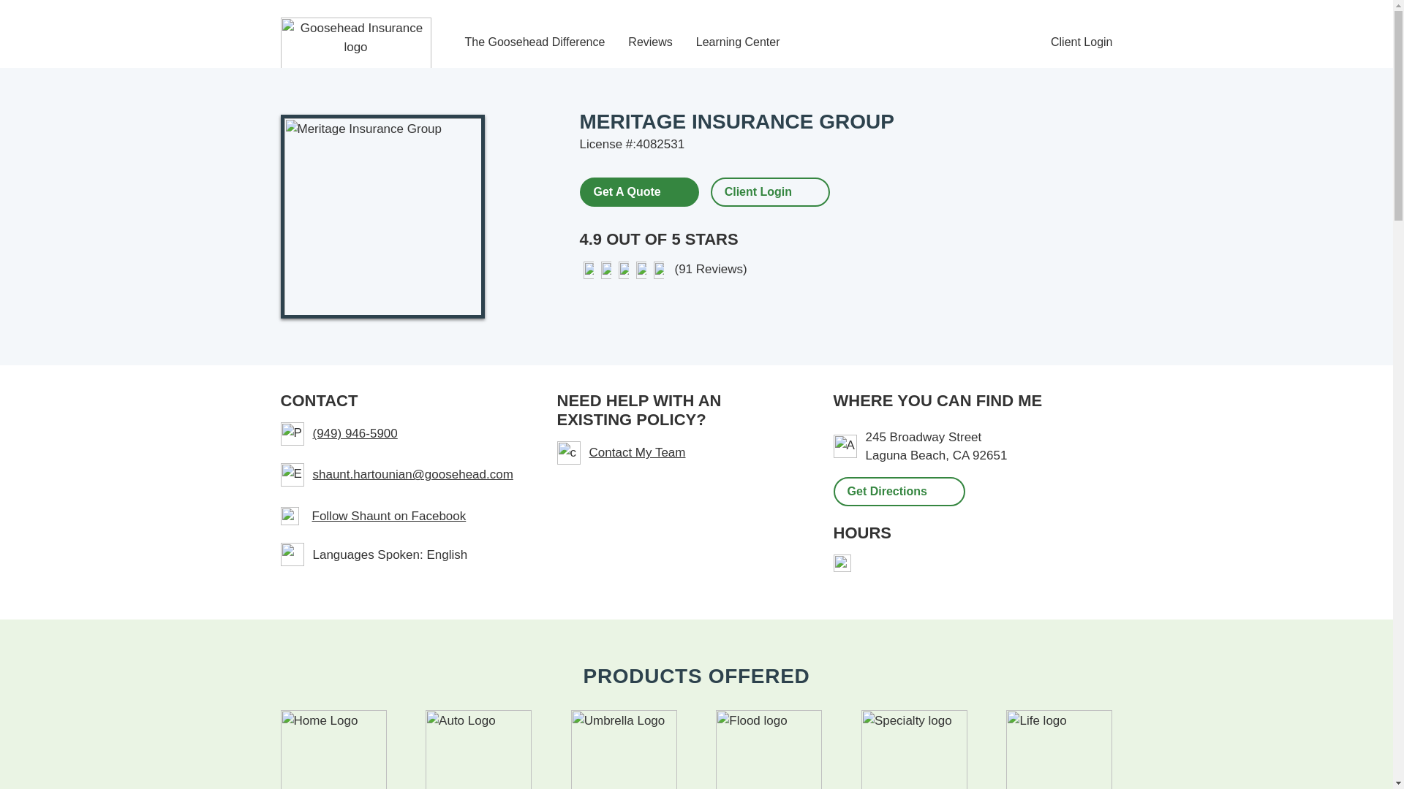 The height and width of the screenshot is (789, 1404). I want to click on UMBRELLA, so click(624, 750).